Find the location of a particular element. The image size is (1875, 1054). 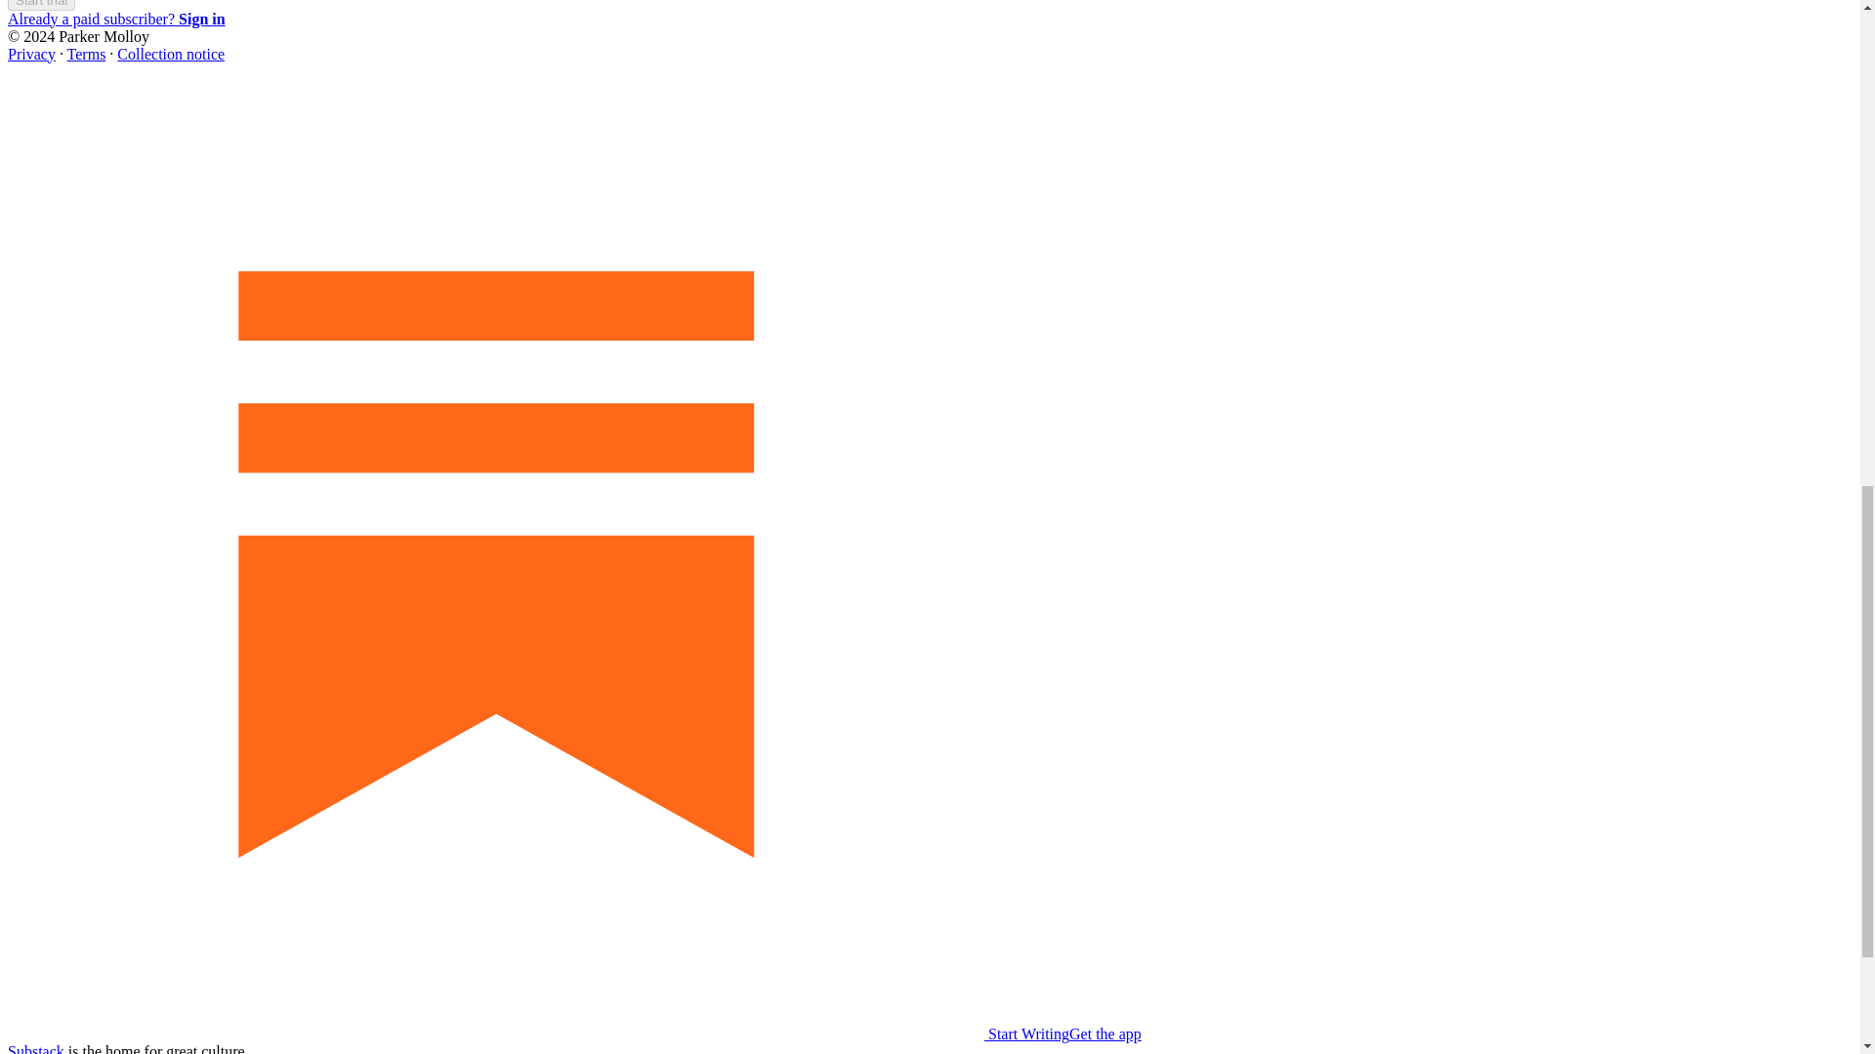

Privacy is located at coordinates (31, 54).